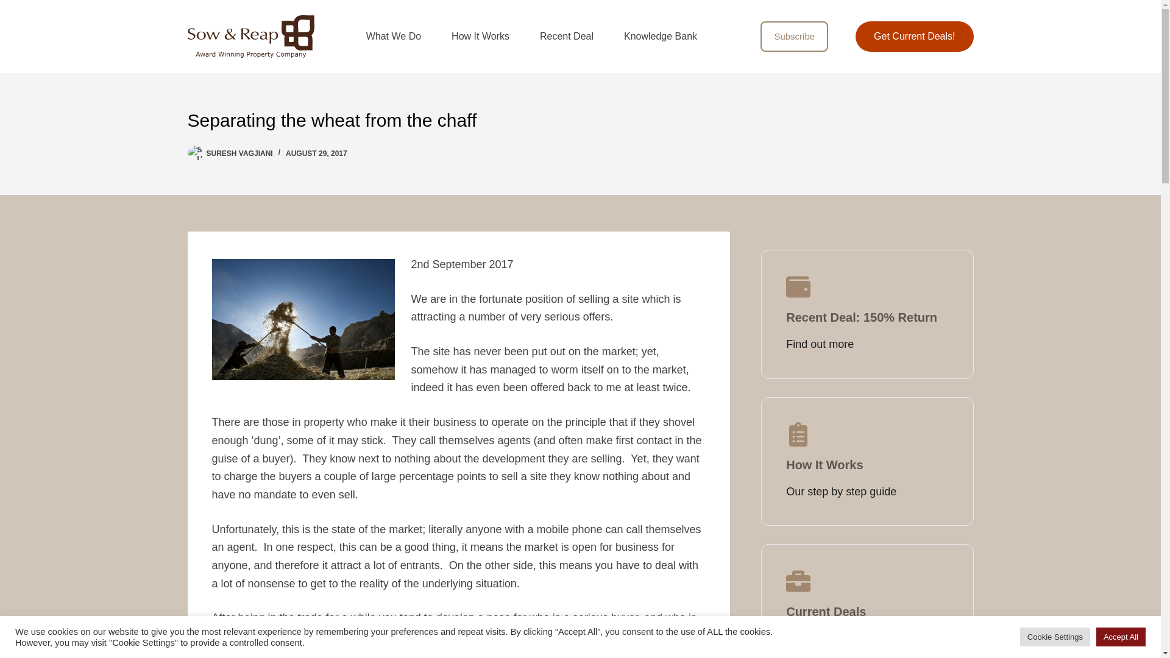 The width and height of the screenshot is (1170, 658). Describe the element at coordinates (239, 154) in the screenshot. I see `SURESH VAGJIANI` at that location.